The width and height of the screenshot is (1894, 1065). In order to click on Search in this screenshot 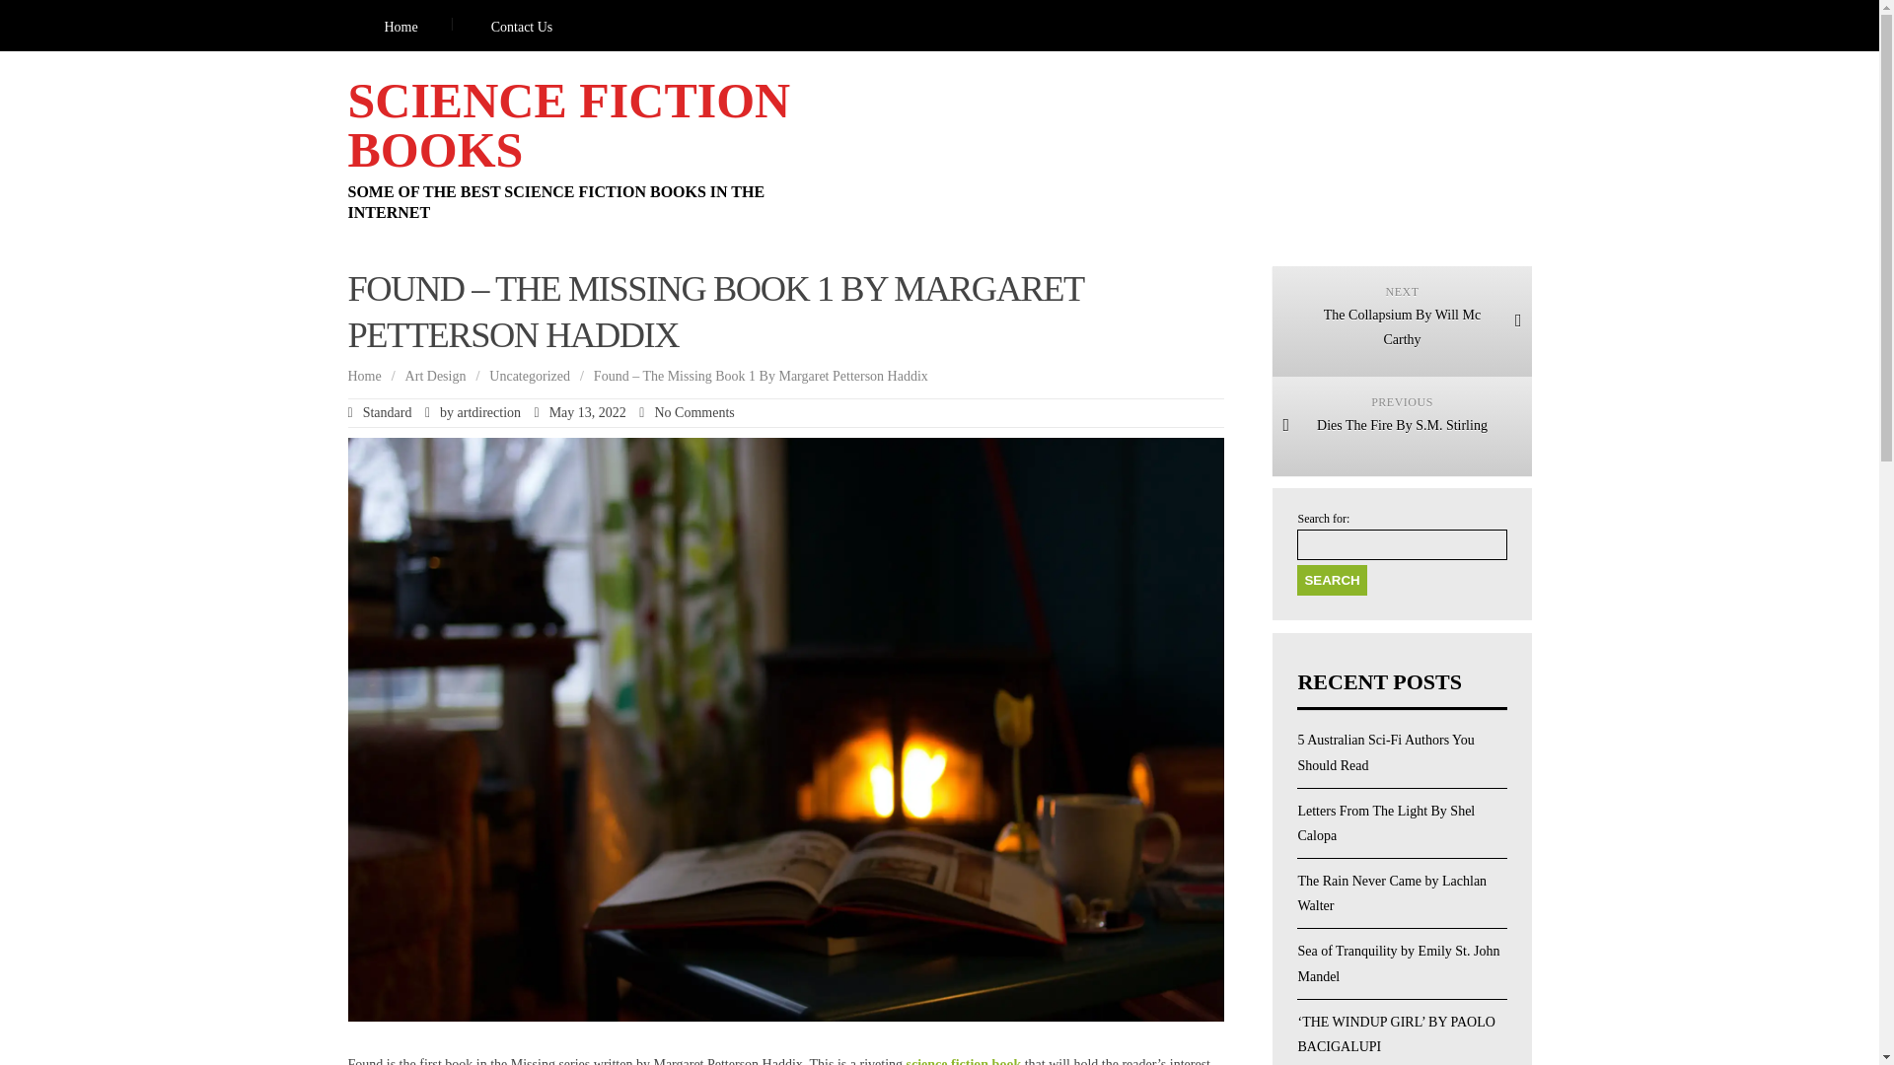, I will do `click(363, 375)`.